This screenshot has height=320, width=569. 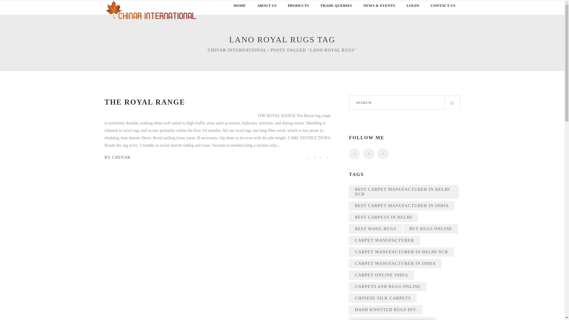 What do you see at coordinates (145, 102) in the screenshot?
I see `THE ROYAL RANGE` at bounding box center [145, 102].